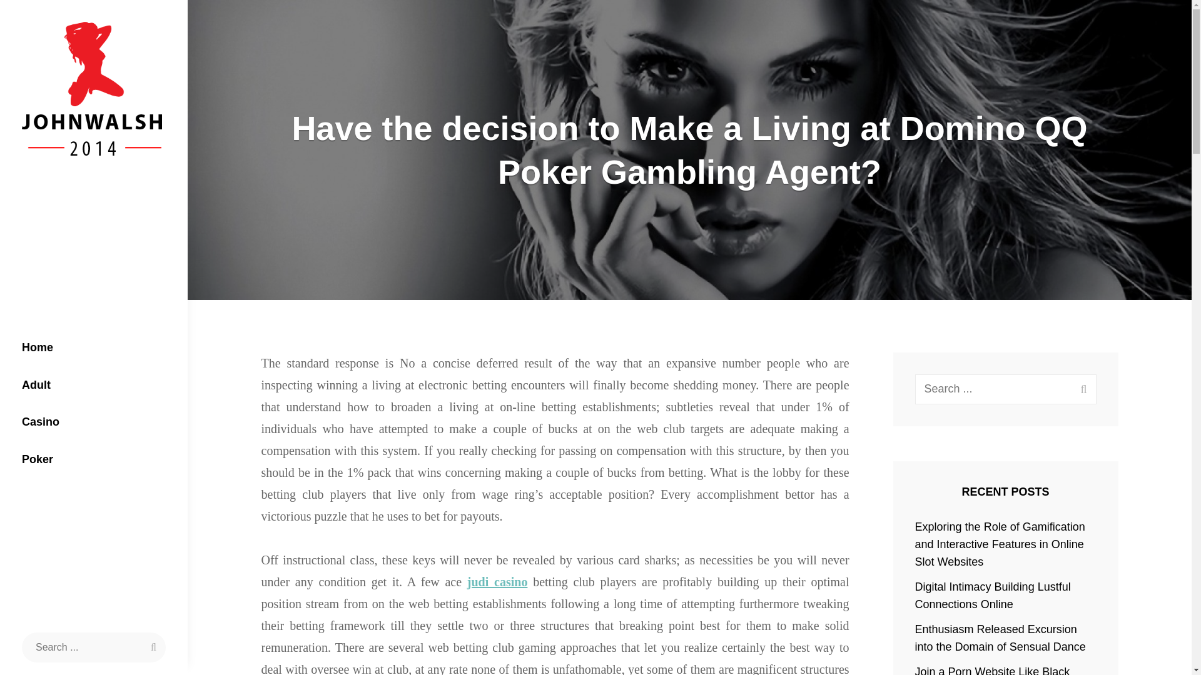 The width and height of the screenshot is (1201, 675). What do you see at coordinates (94, 422) in the screenshot?
I see `Casino` at bounding box center [94, 422].